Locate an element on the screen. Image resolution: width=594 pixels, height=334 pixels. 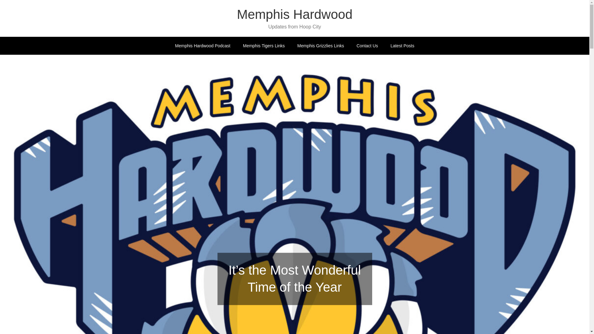
Memphis Hardwood Podcast is located at coordinates (202, 46).